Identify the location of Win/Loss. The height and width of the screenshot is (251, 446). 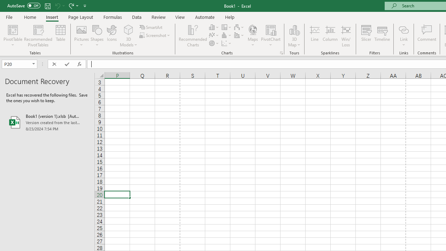
(346, 36).